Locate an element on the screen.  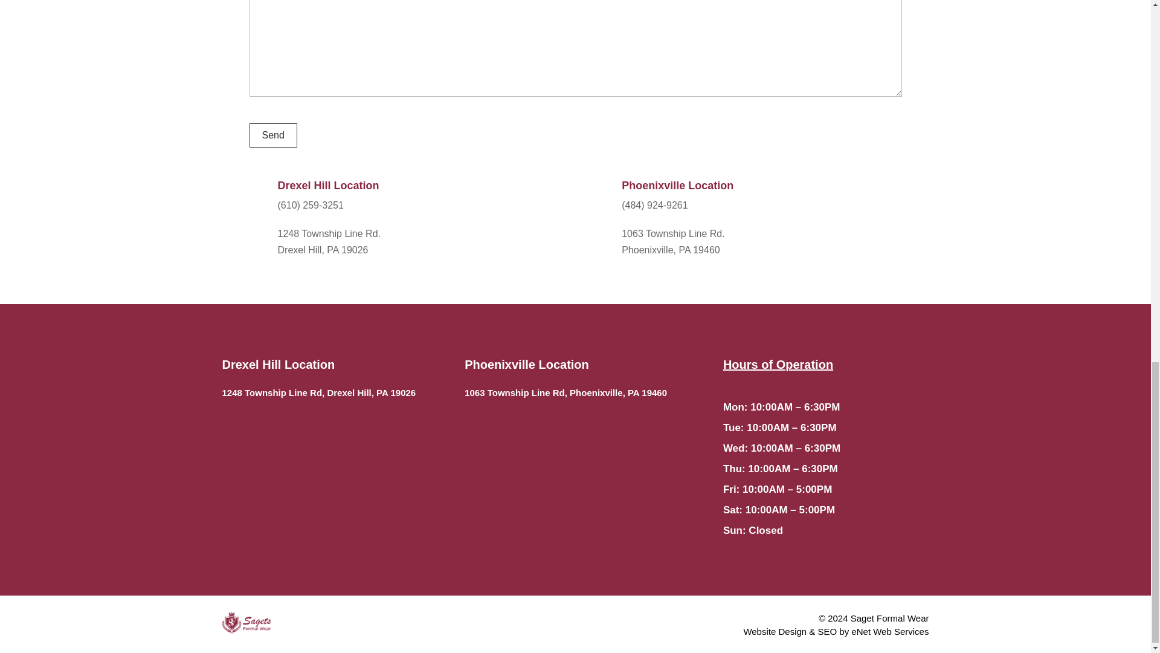
Send is located at coordinates (273, 135).